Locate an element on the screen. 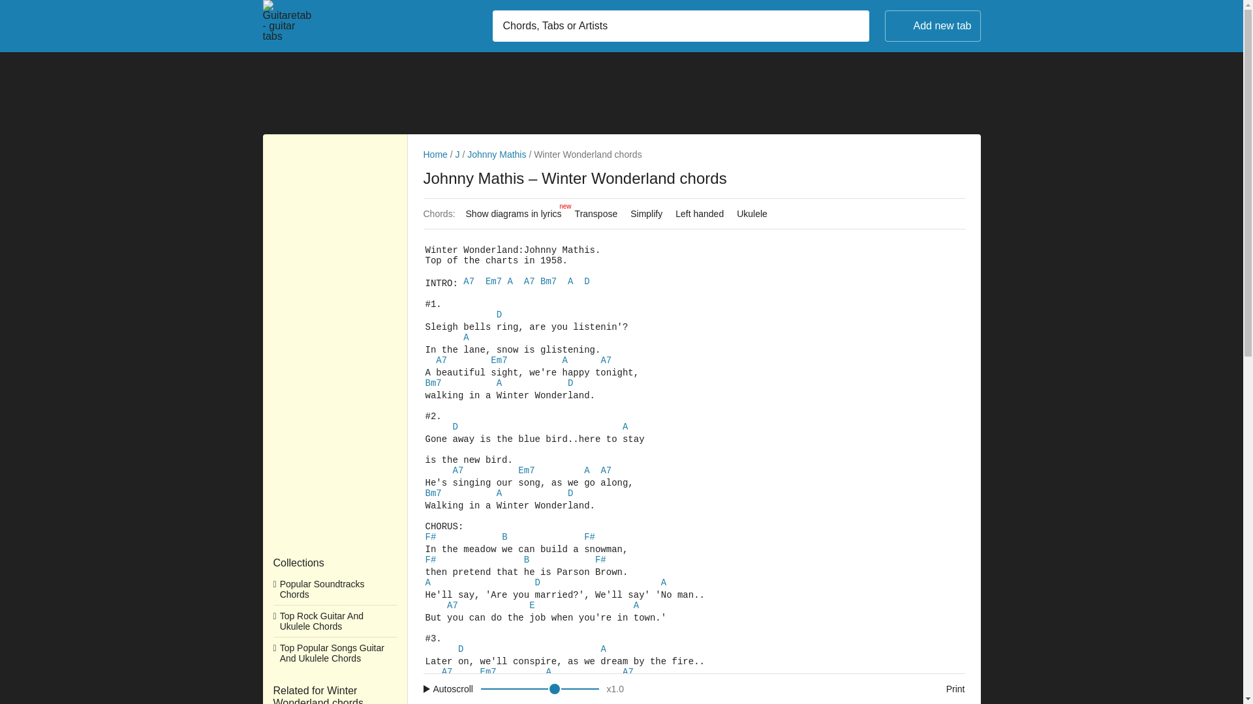 The width and height of the screenshot is (1253, 704). x1.0 is located at coordinates (552, 688).